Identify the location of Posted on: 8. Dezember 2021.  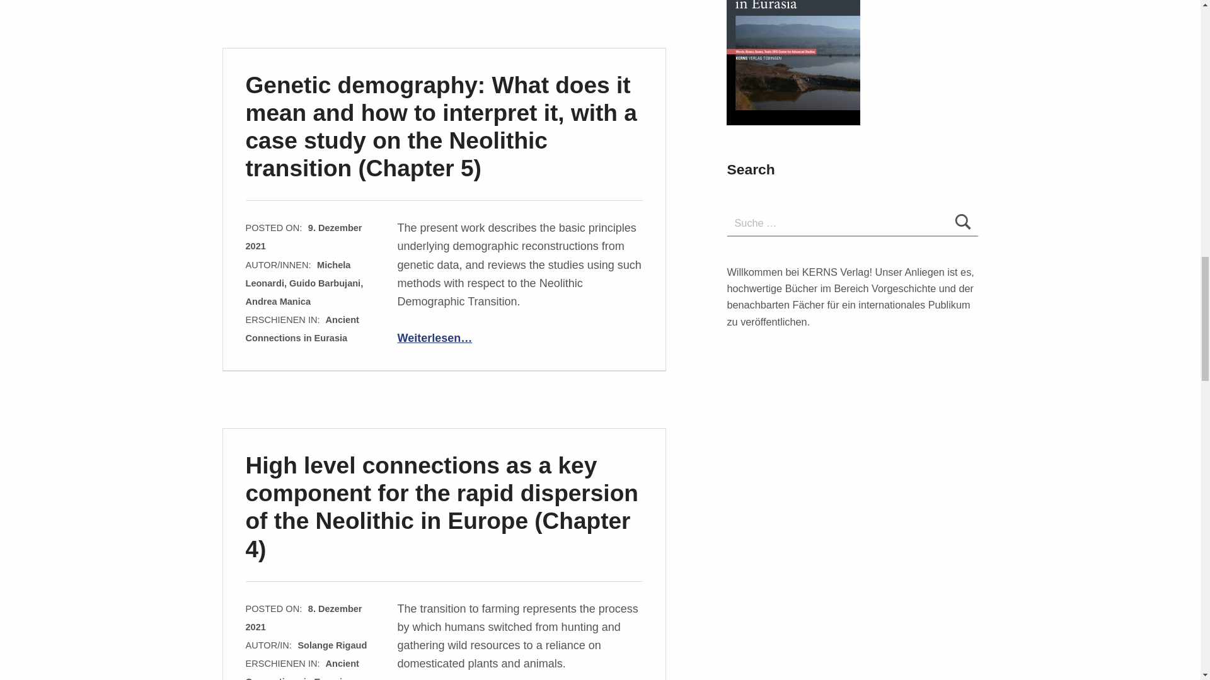
(304, 618).